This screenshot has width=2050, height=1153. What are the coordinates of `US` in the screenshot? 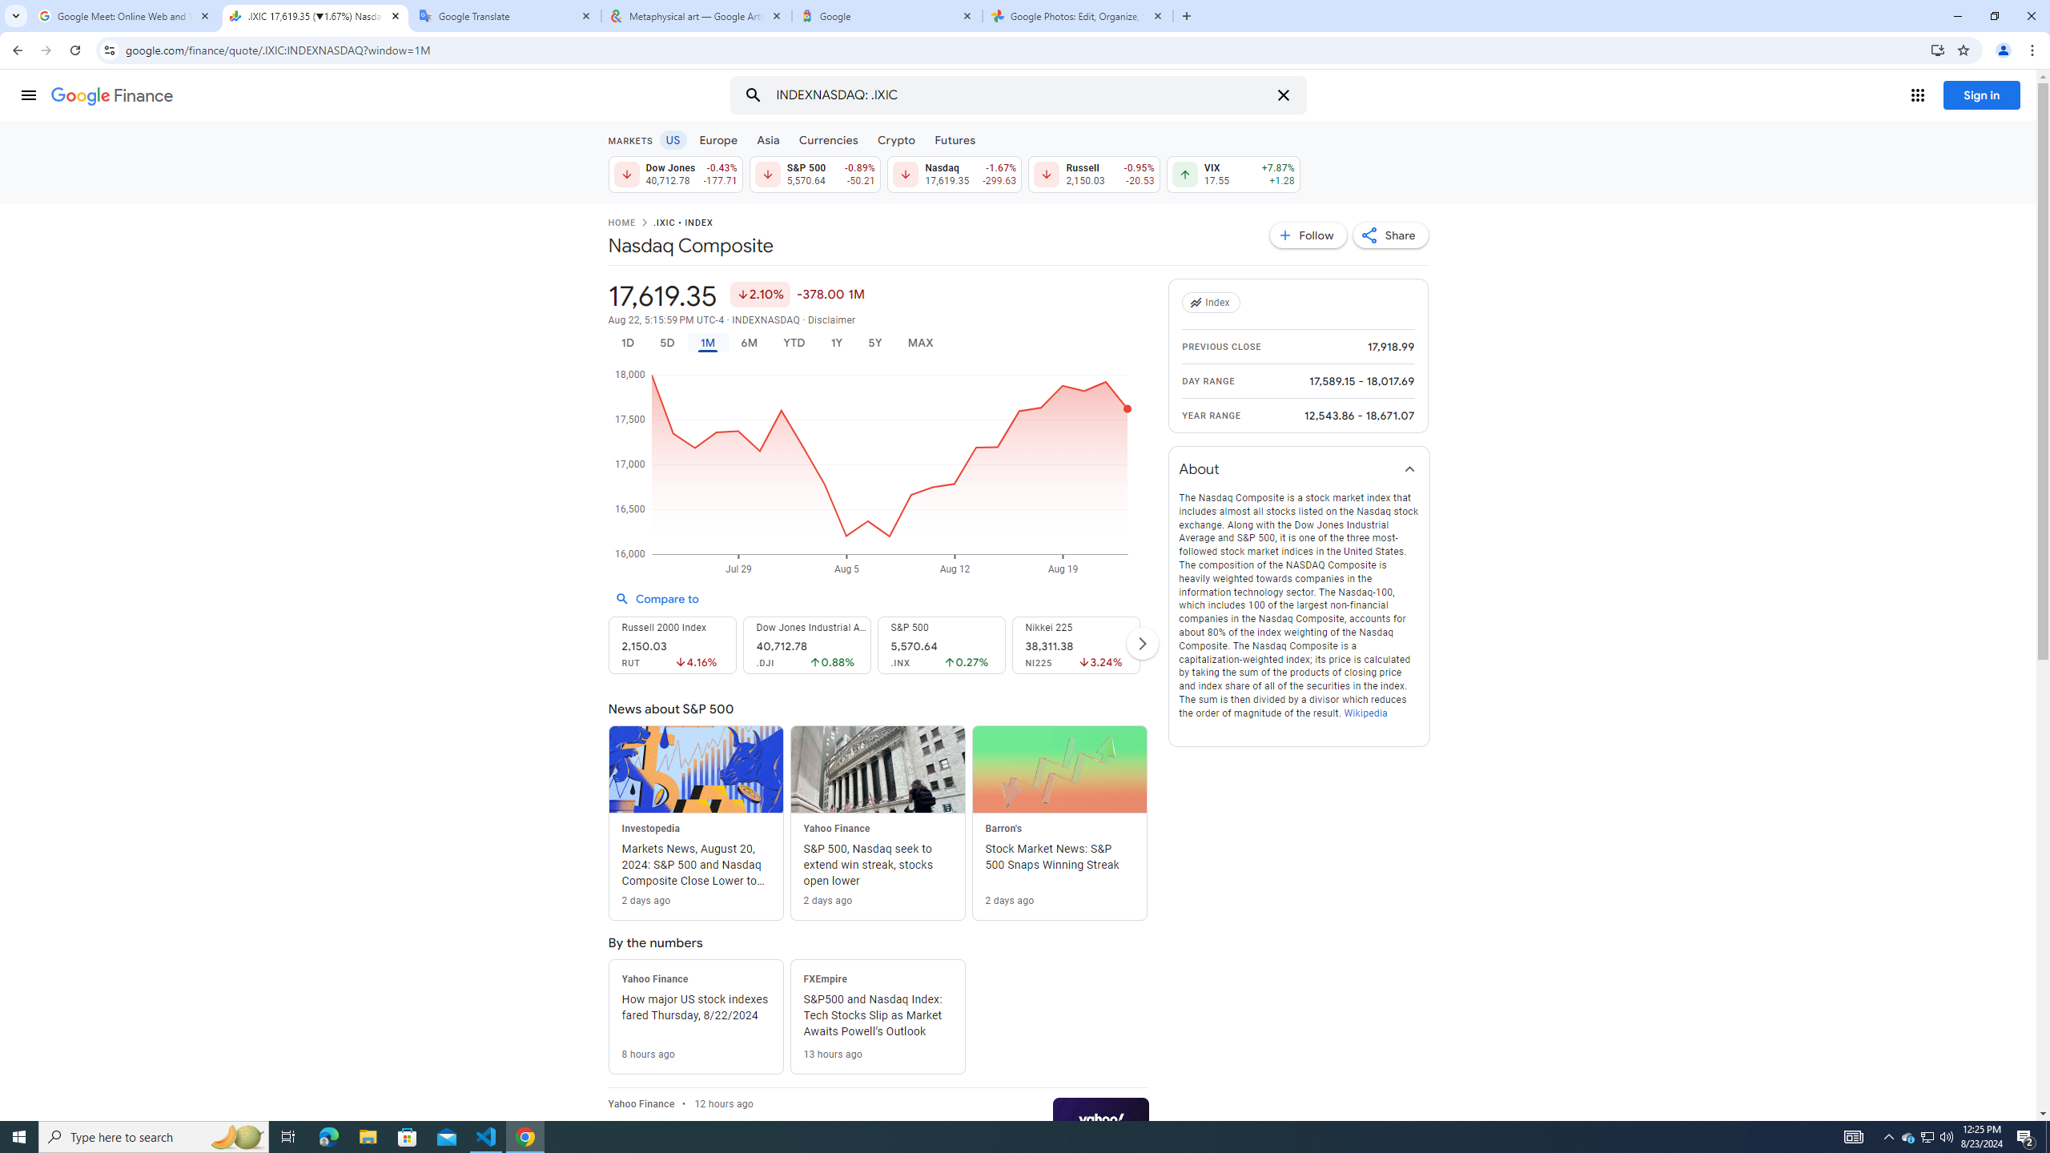 It's located at (672, 139).